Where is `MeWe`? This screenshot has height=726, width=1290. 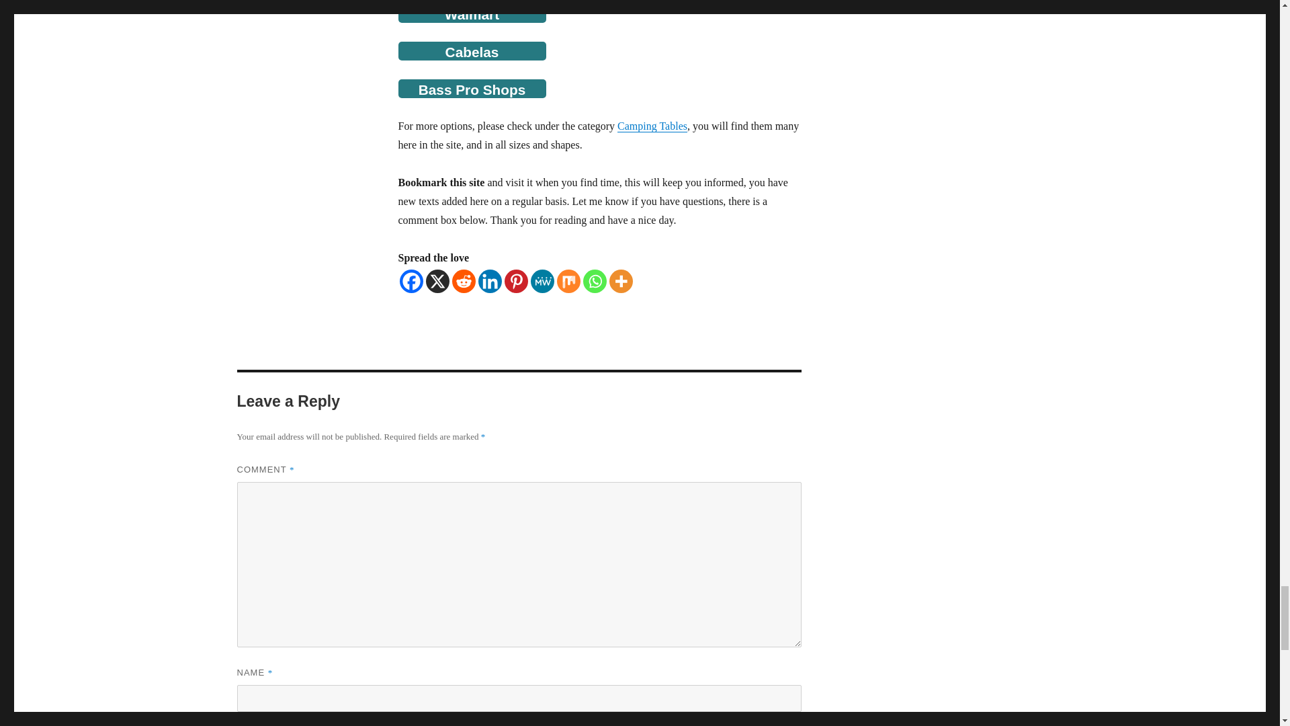 MeWe is located at coordinates (542, 281).